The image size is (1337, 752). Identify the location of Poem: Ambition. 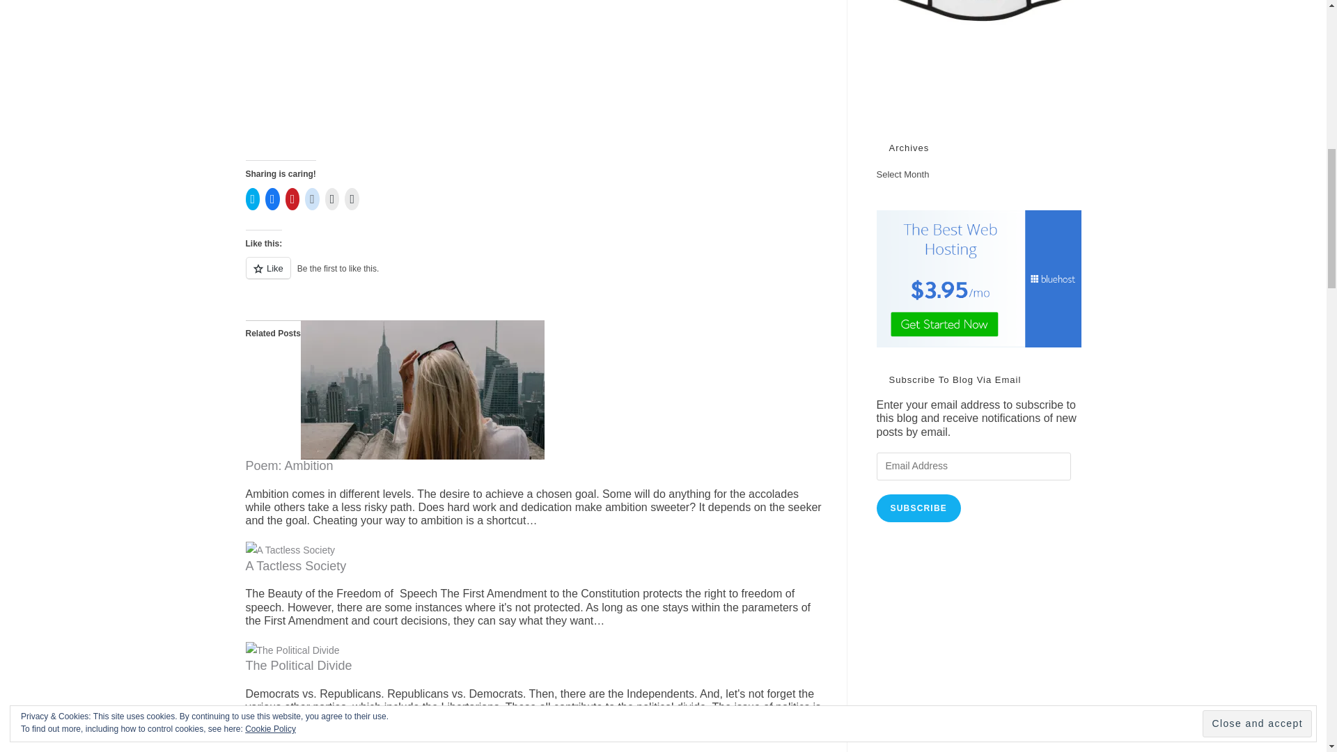
(422, 389).